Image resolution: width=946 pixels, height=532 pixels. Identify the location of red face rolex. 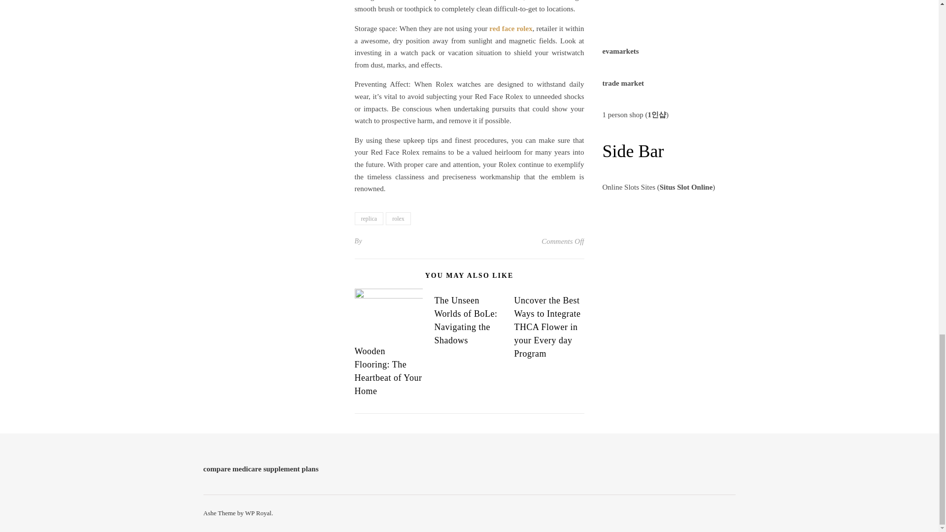
(510, 28).